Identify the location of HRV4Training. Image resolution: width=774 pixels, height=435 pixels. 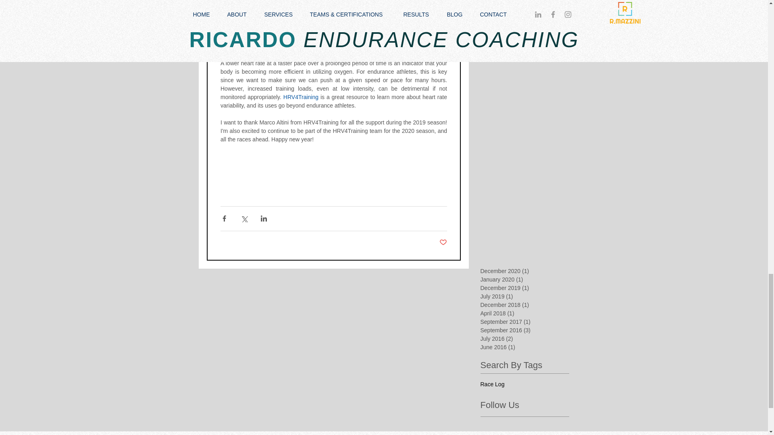
(301, 97).